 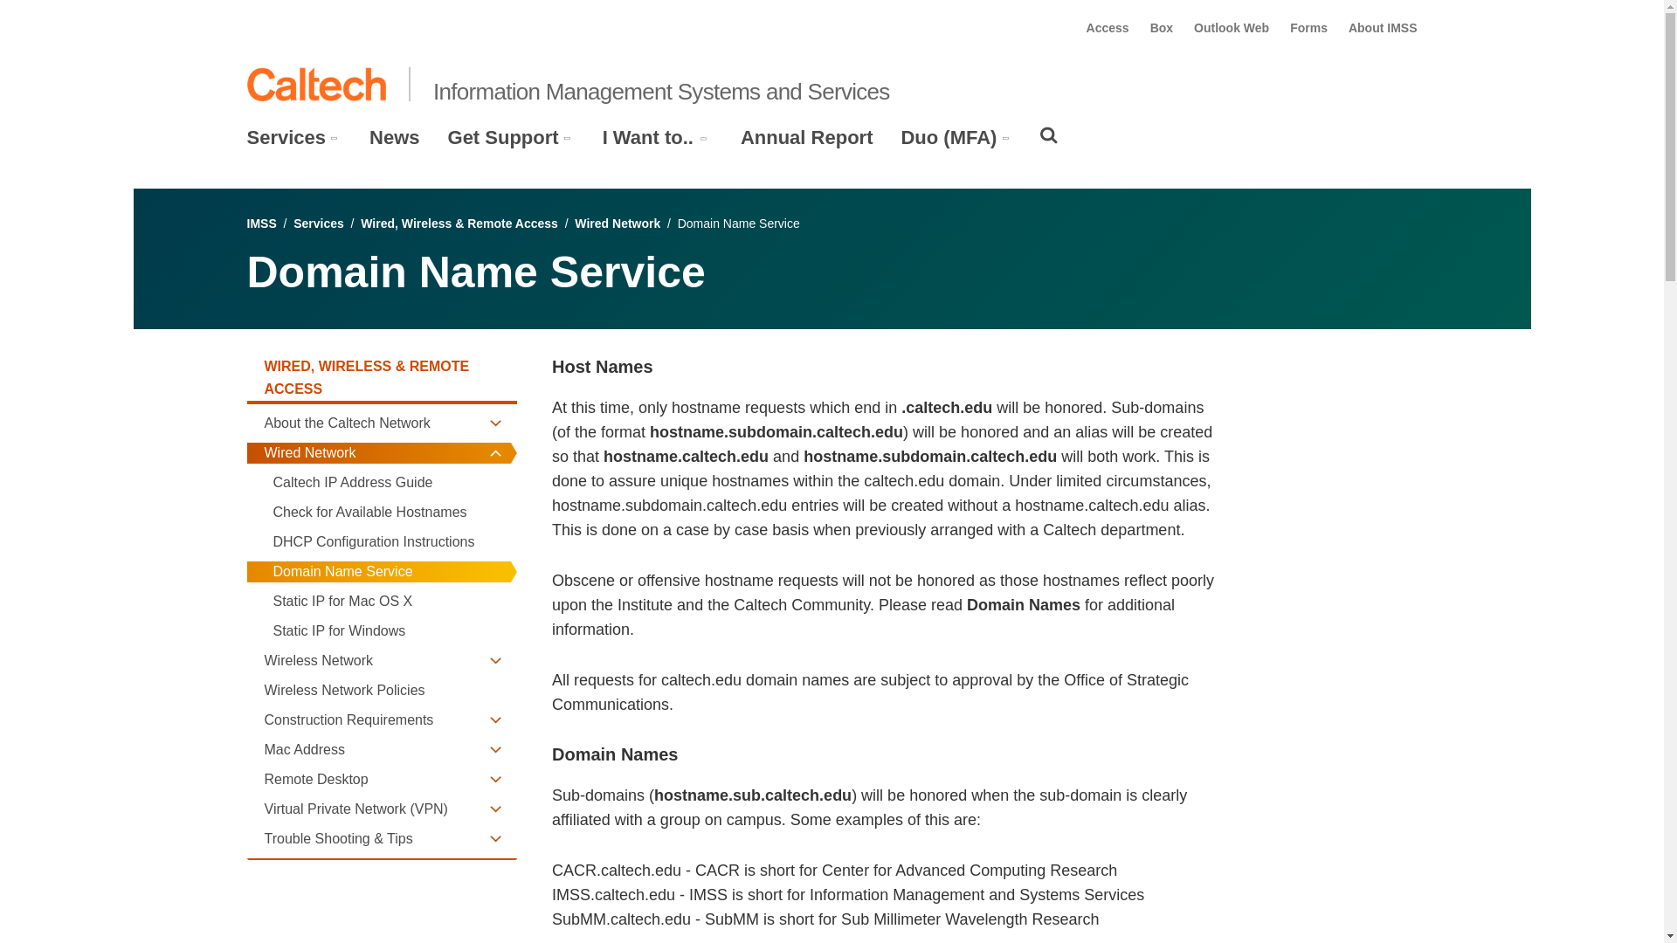 I want to click on Forms, so click(x=1308, y=27).